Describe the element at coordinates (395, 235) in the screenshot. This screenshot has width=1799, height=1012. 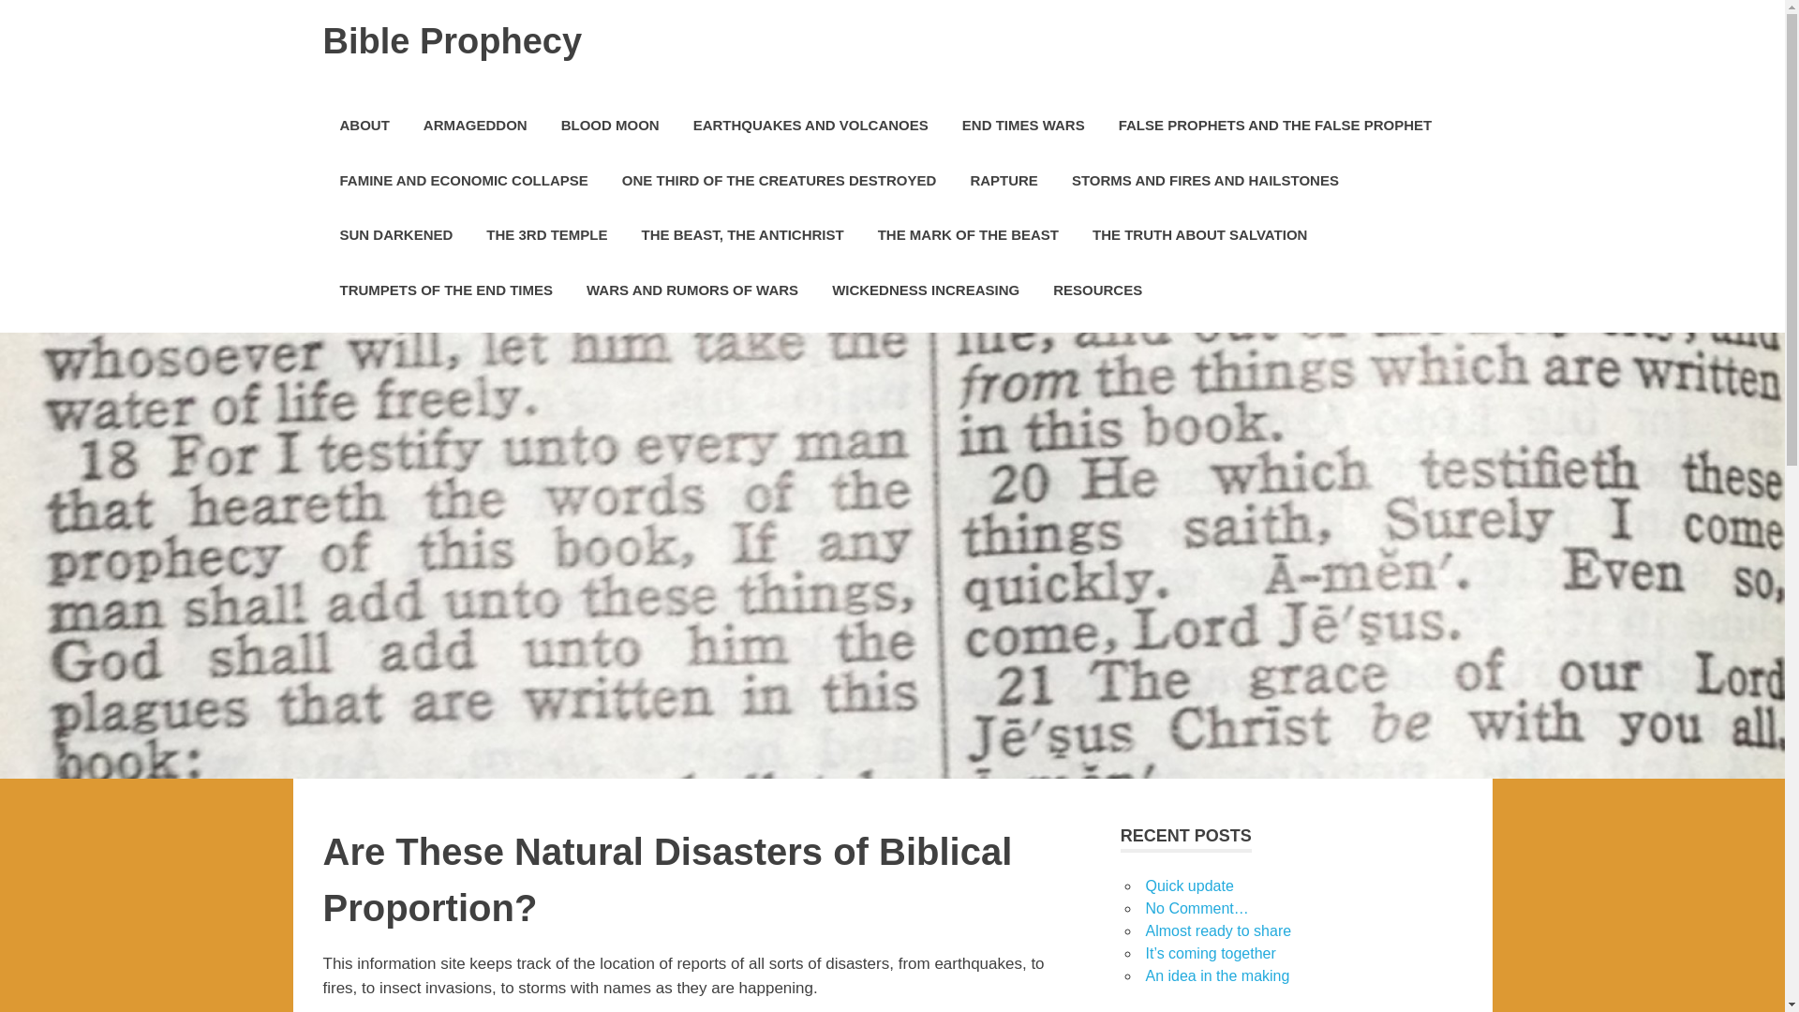
I see `SUN DARKENED` at that location.